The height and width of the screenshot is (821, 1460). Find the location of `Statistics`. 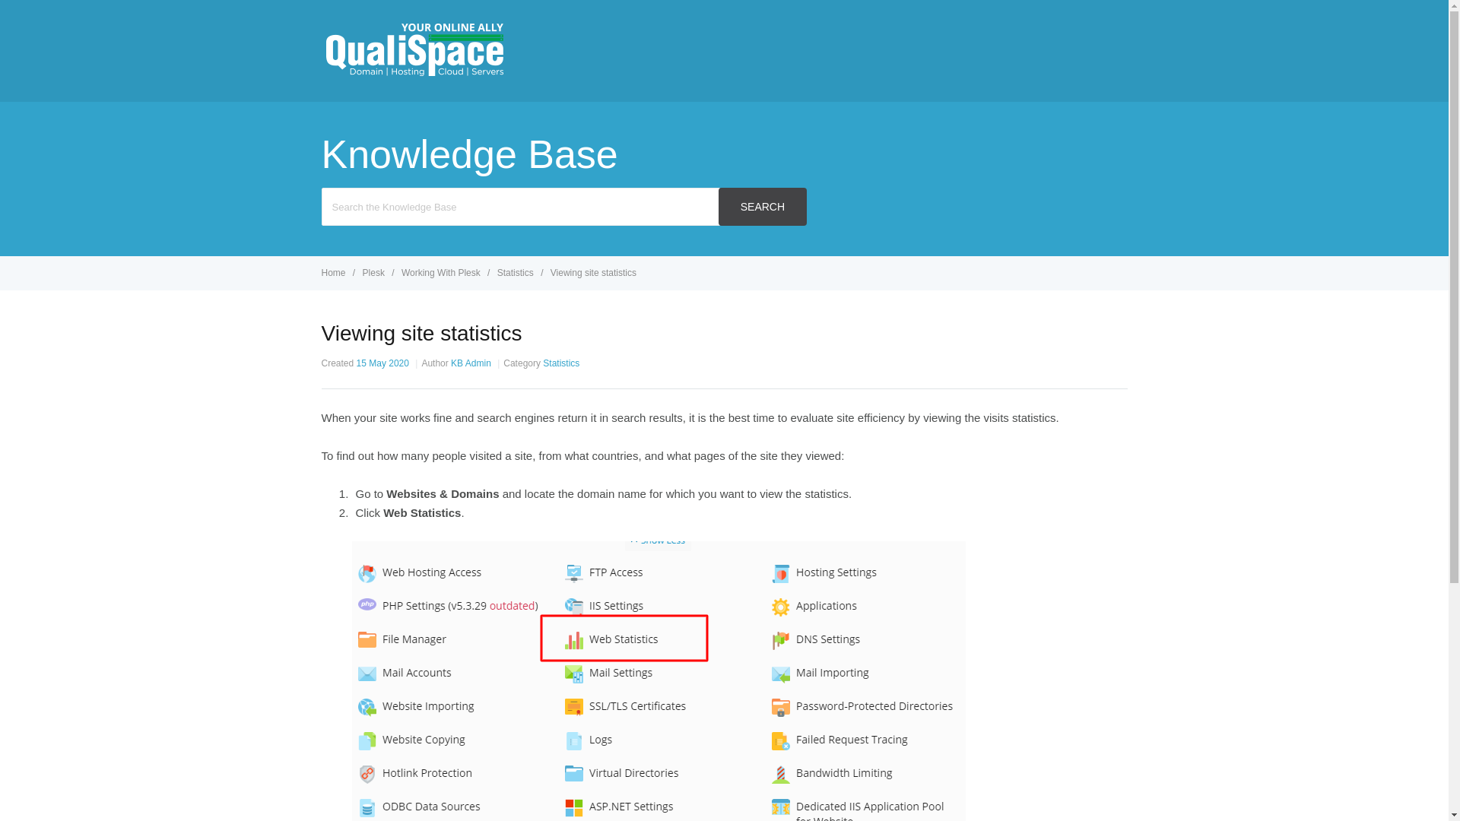

Statistics is located at coordinates (561, 363).